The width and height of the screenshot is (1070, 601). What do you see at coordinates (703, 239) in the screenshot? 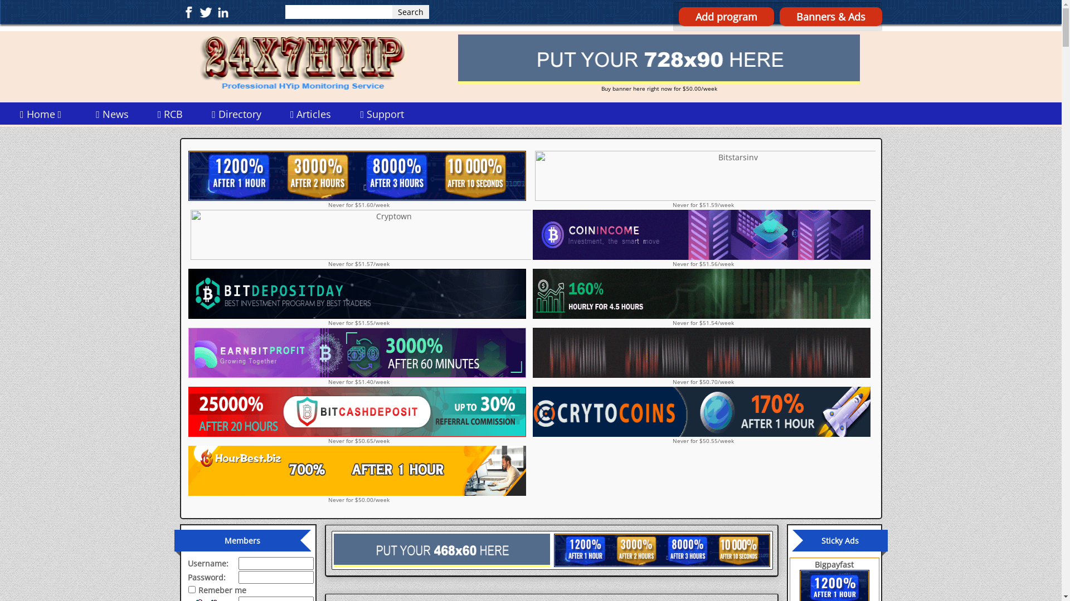
I see `Never for $51.56/week` at bounding box center [703, 239].